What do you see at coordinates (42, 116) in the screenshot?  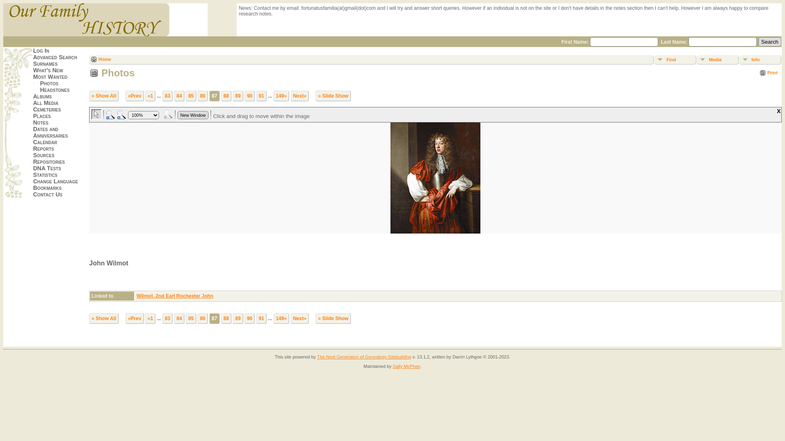 I see `Places` at bounding box center [42, 116].